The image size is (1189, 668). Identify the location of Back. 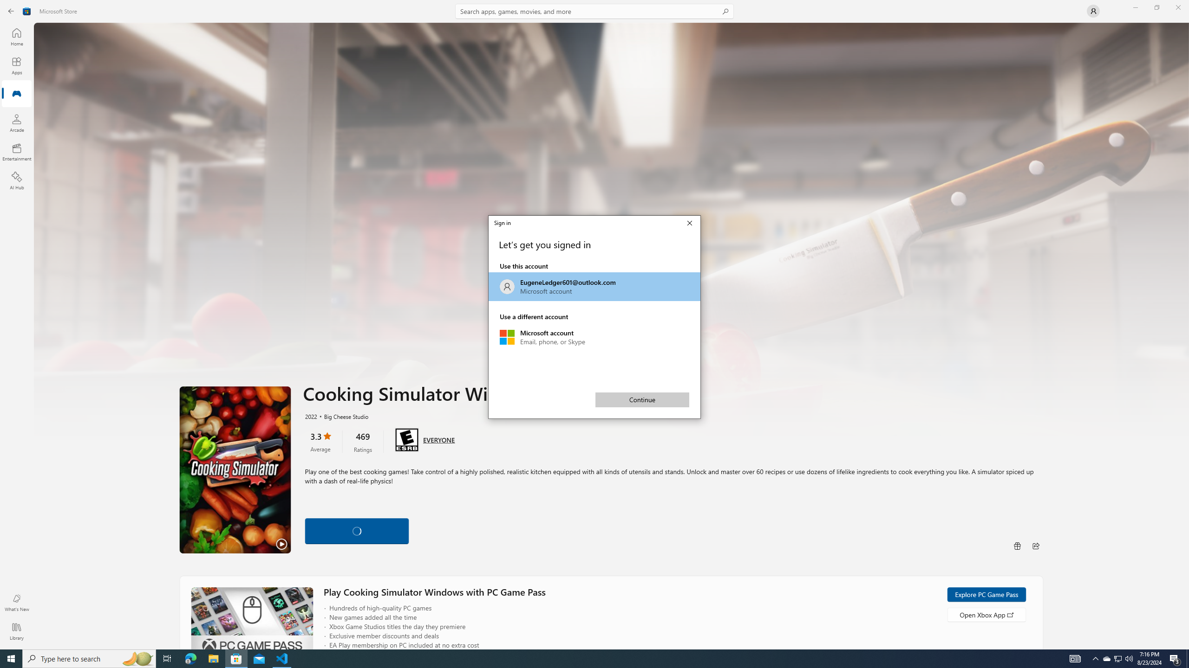
(11, 11).